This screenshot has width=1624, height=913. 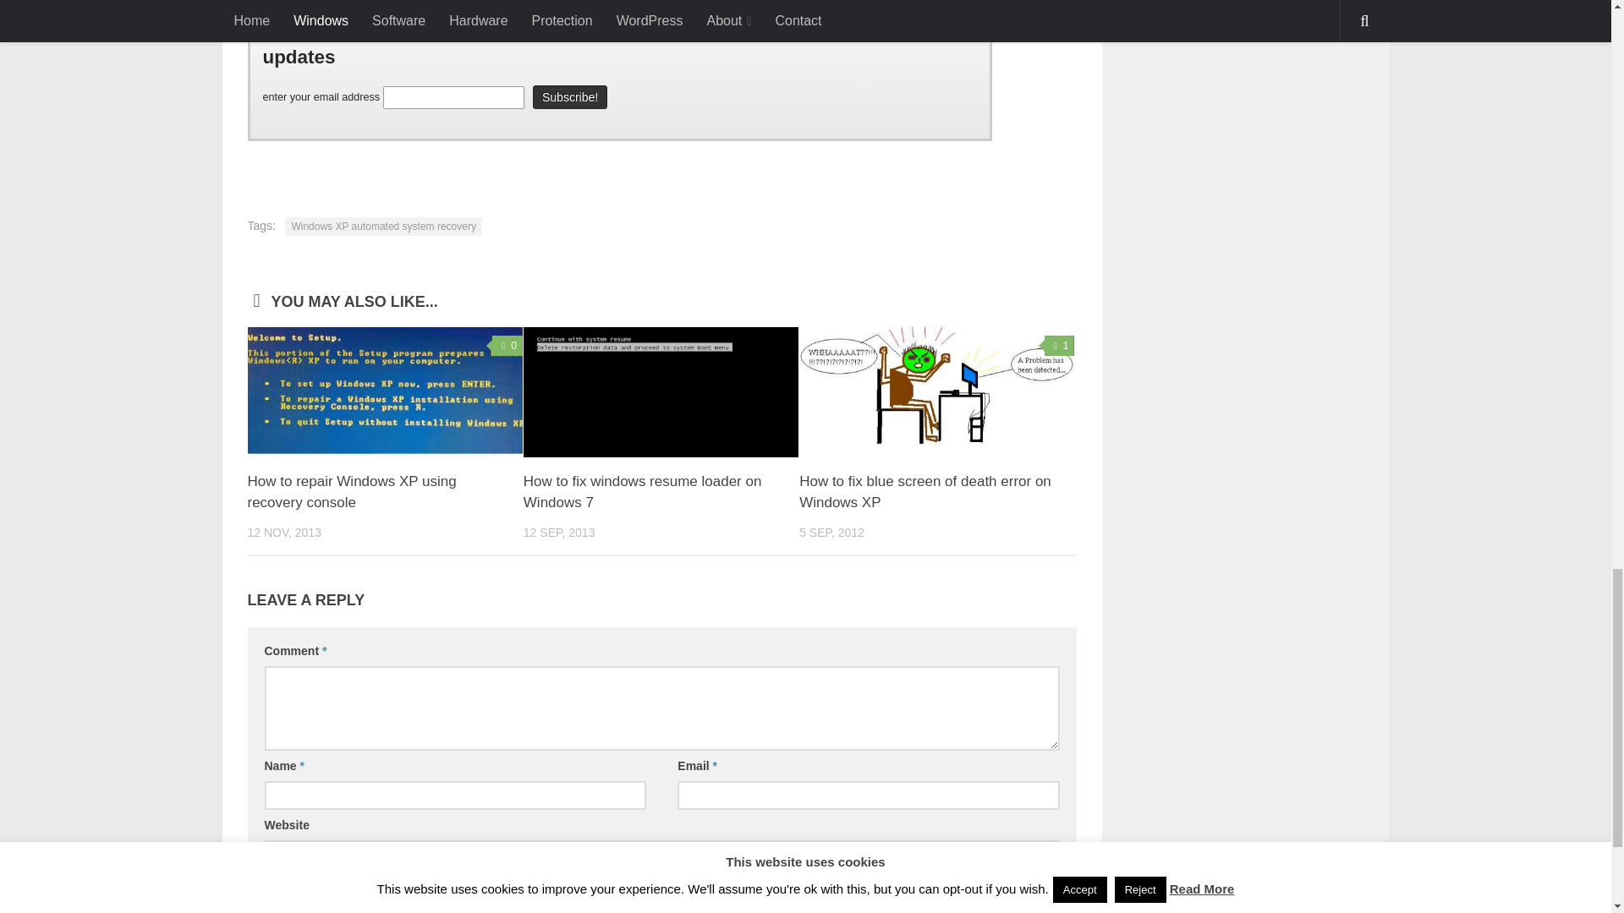 What do you see at coordinates (351, 492) in the screenshot?
I see `How to repair Windows XP using recovery console` at bounding box center [351, 492].